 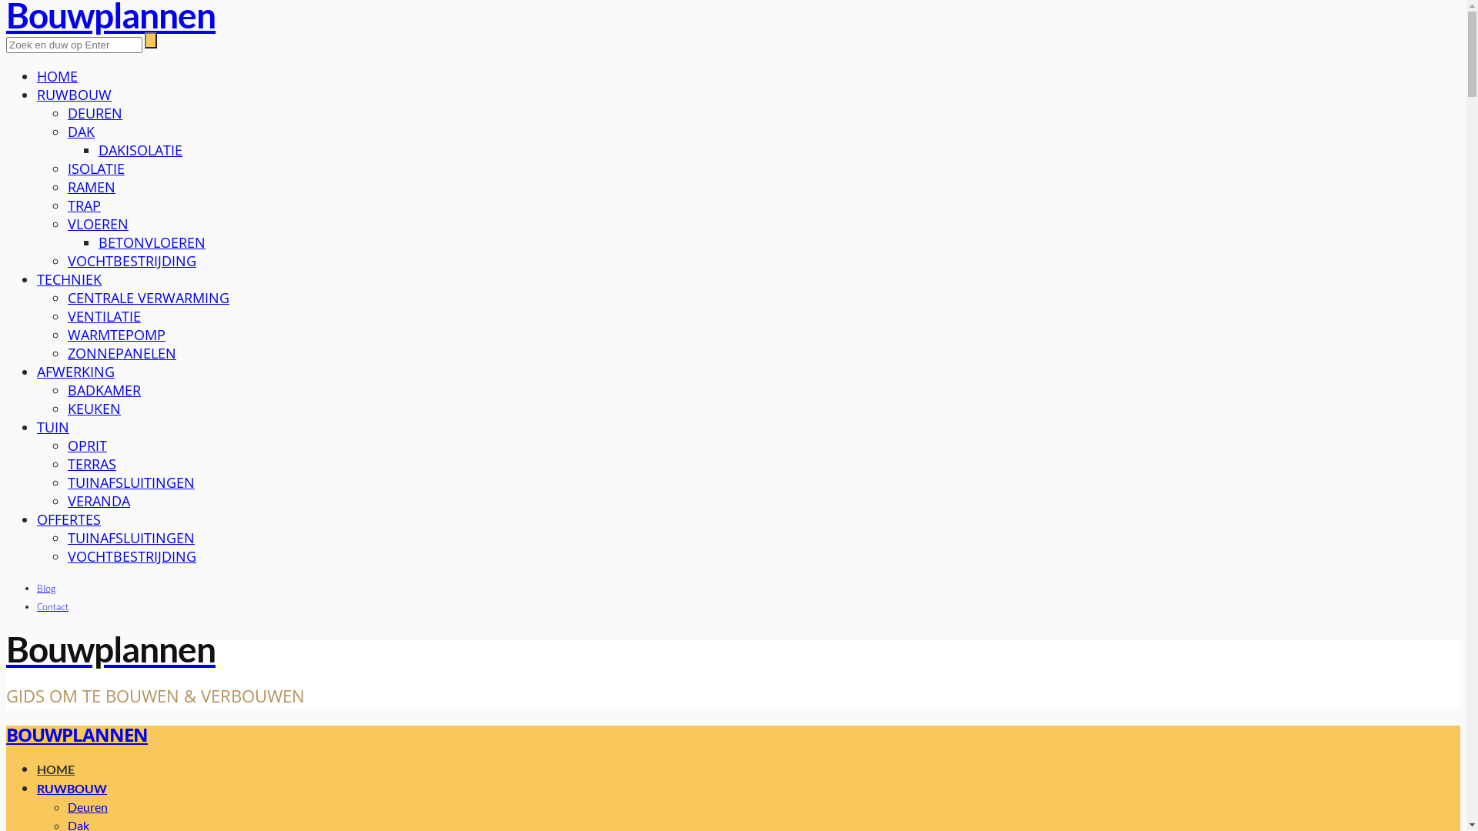 I want to click on VERANDA, so click(x=99, y=501).